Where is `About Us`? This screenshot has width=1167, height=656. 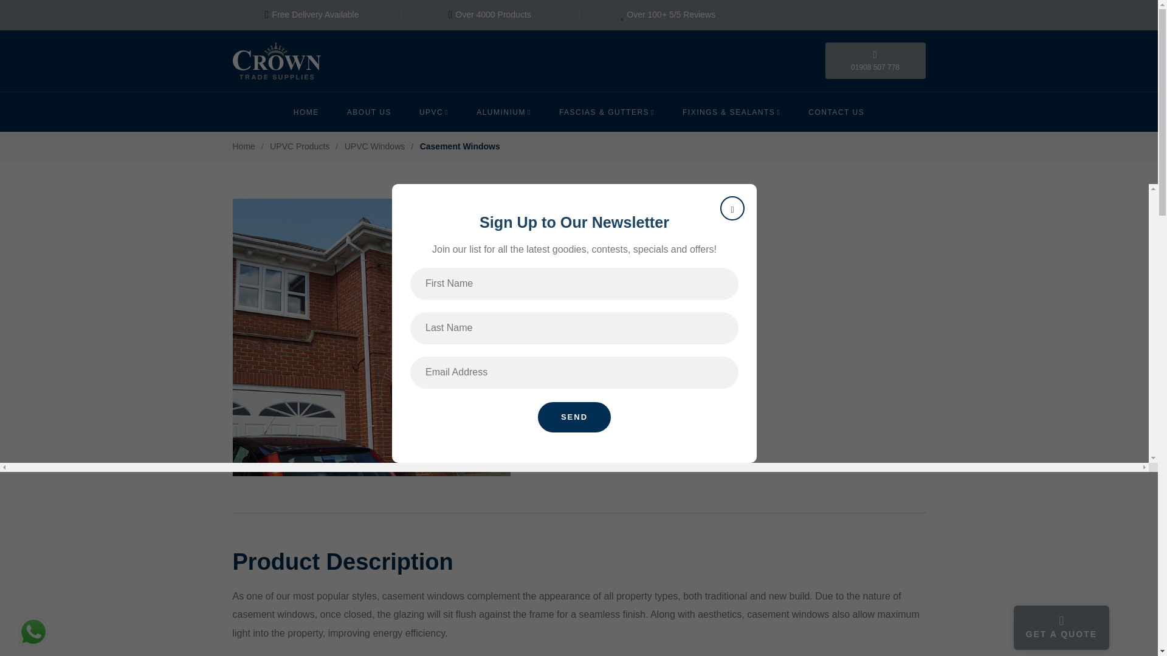 About Us is located at coordinates (368, 112).